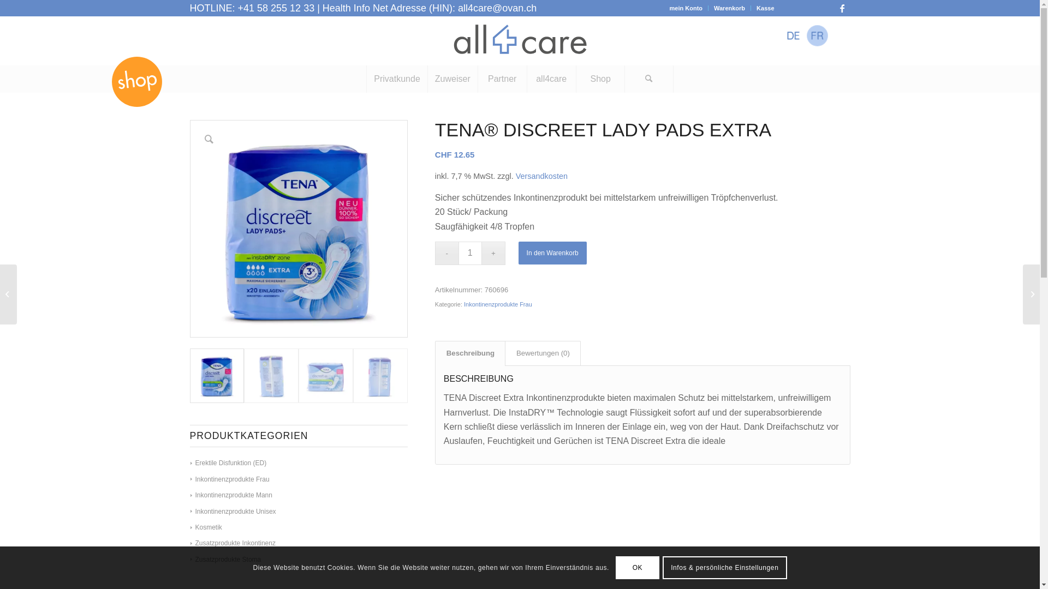  Describe the element at coordinates (552, 253) in the screenshot. I see `In den Warenkorb` at that location.